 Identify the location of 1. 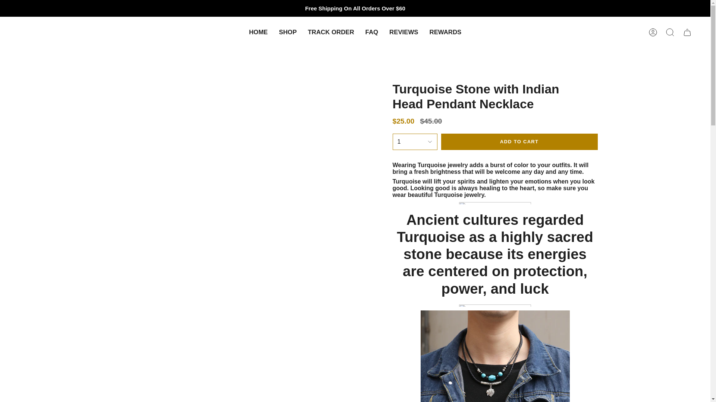
(415, 141).